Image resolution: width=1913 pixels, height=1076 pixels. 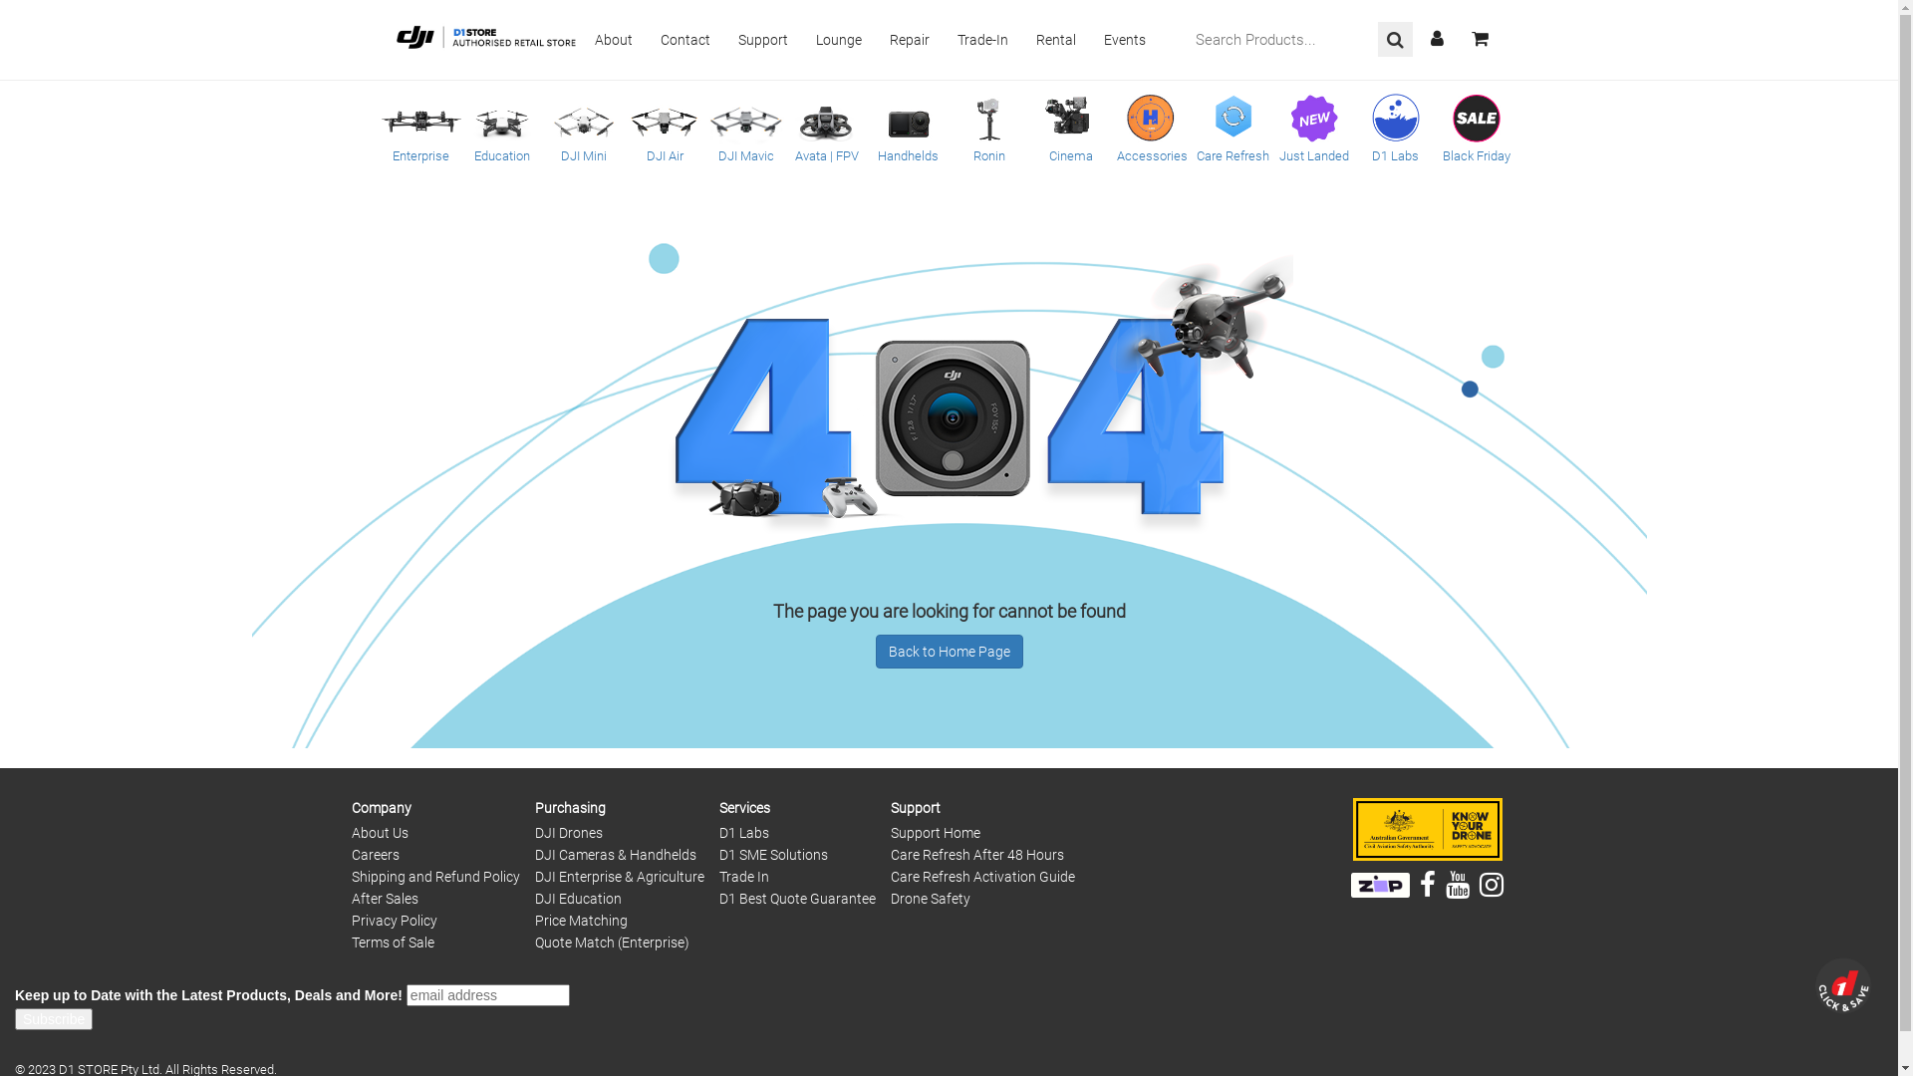 What do you see at coordinates (1477, 128) in the screenshot?
I see `Black Friday` at bounding box center [1477, 128].